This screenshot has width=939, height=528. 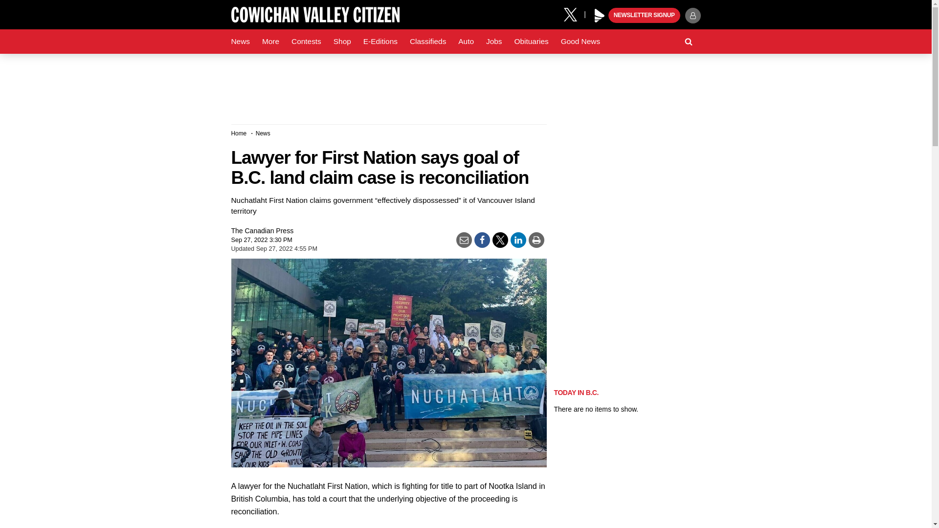 I want to click on News, so click(x=240, y=42).